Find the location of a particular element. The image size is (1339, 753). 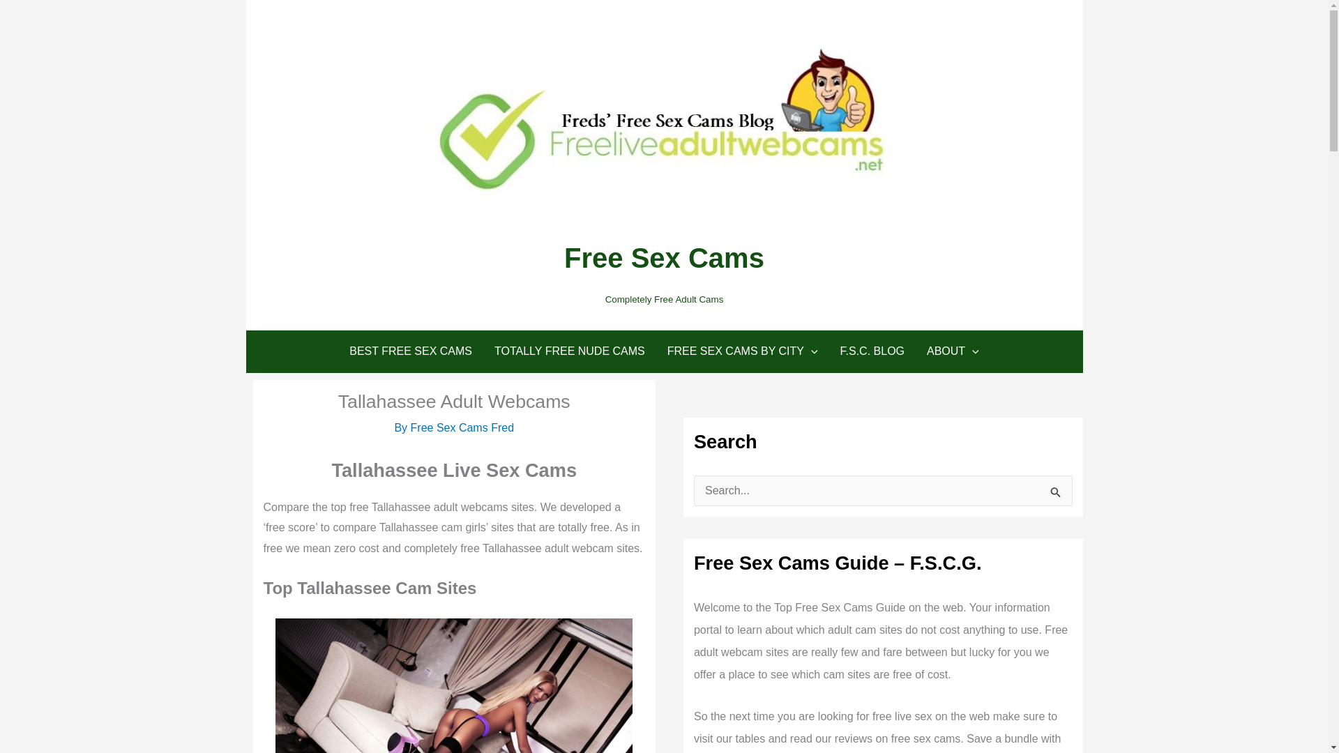

FREE SEX CAMS BY CITY is located at coordinates (742, 351).